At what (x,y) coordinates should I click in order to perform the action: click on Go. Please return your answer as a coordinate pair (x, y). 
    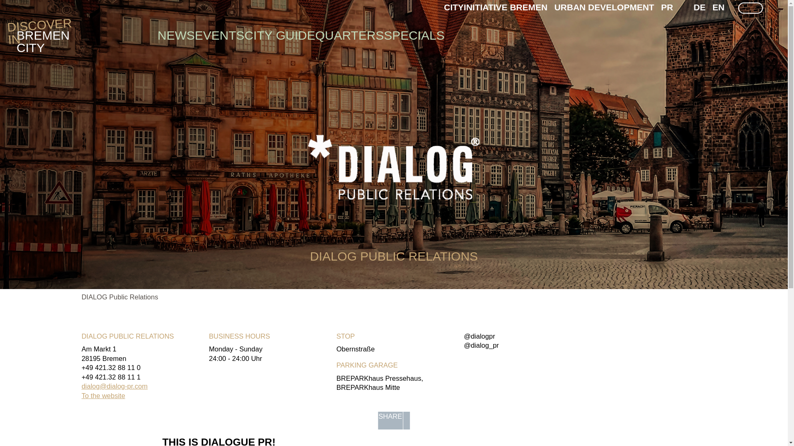
    Looking at the image, I should click on (743, 18).